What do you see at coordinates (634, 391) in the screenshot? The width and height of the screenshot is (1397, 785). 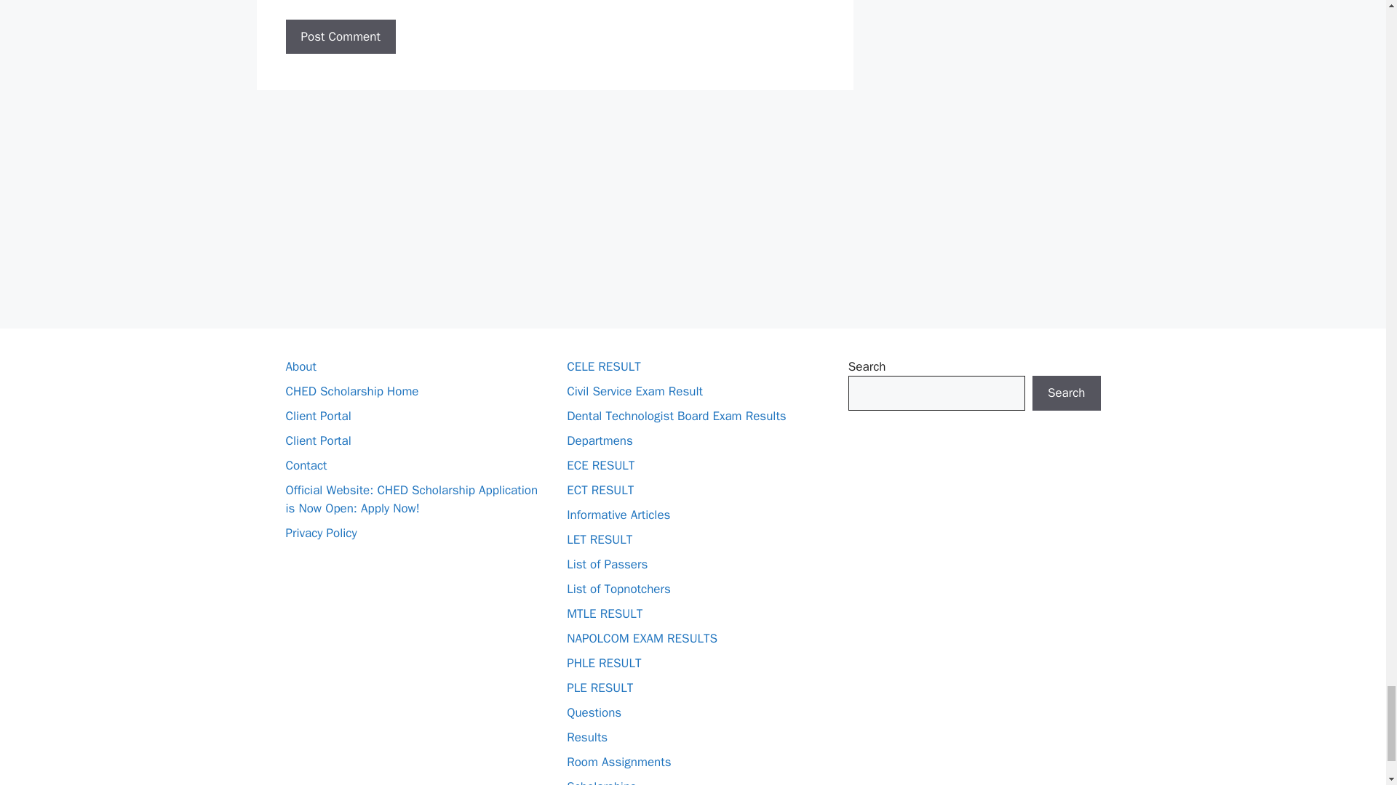 I see `Civil Service Exam Result` at bounding box center [634, 391].